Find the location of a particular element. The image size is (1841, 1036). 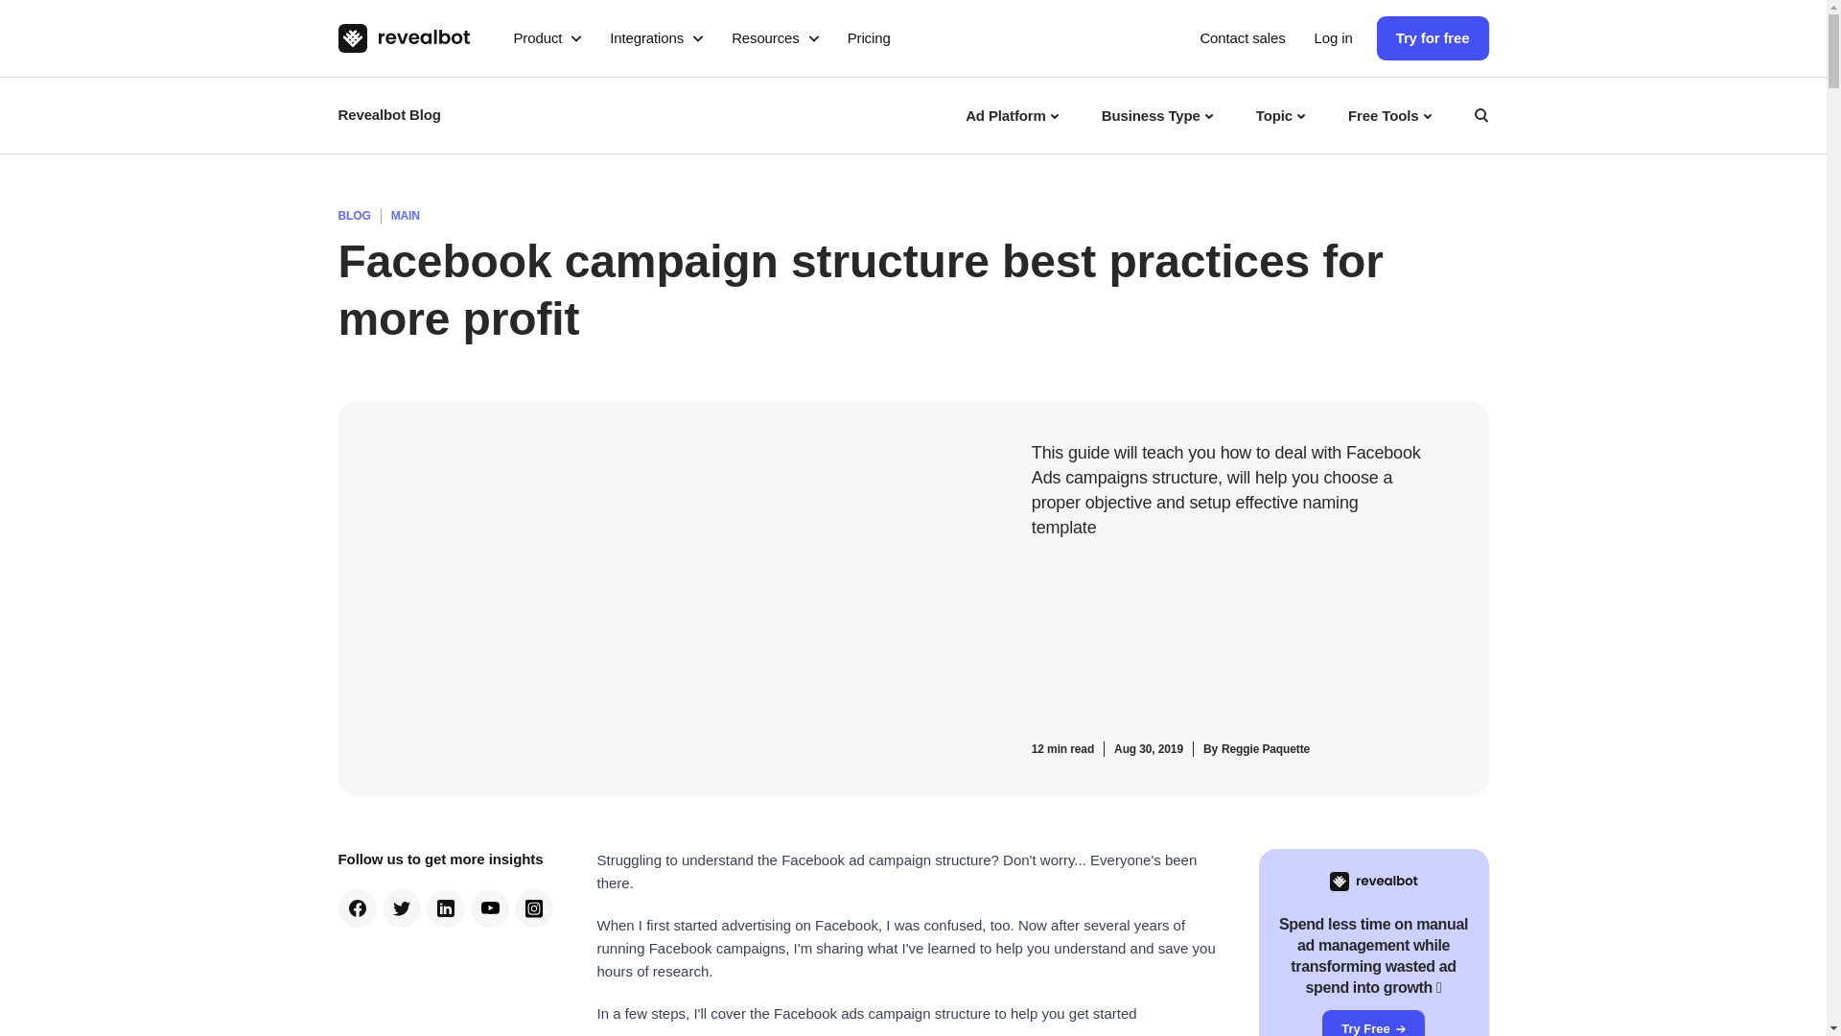

Revealbot Blog is located at coordinates (387, 115).